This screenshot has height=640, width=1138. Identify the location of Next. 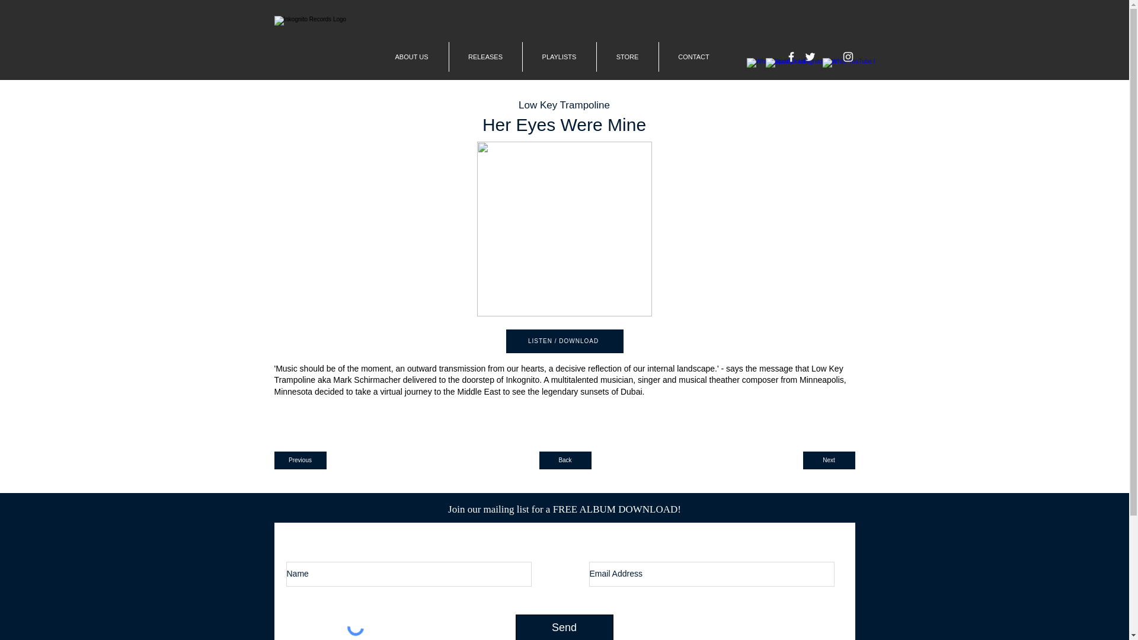
(828, 460).